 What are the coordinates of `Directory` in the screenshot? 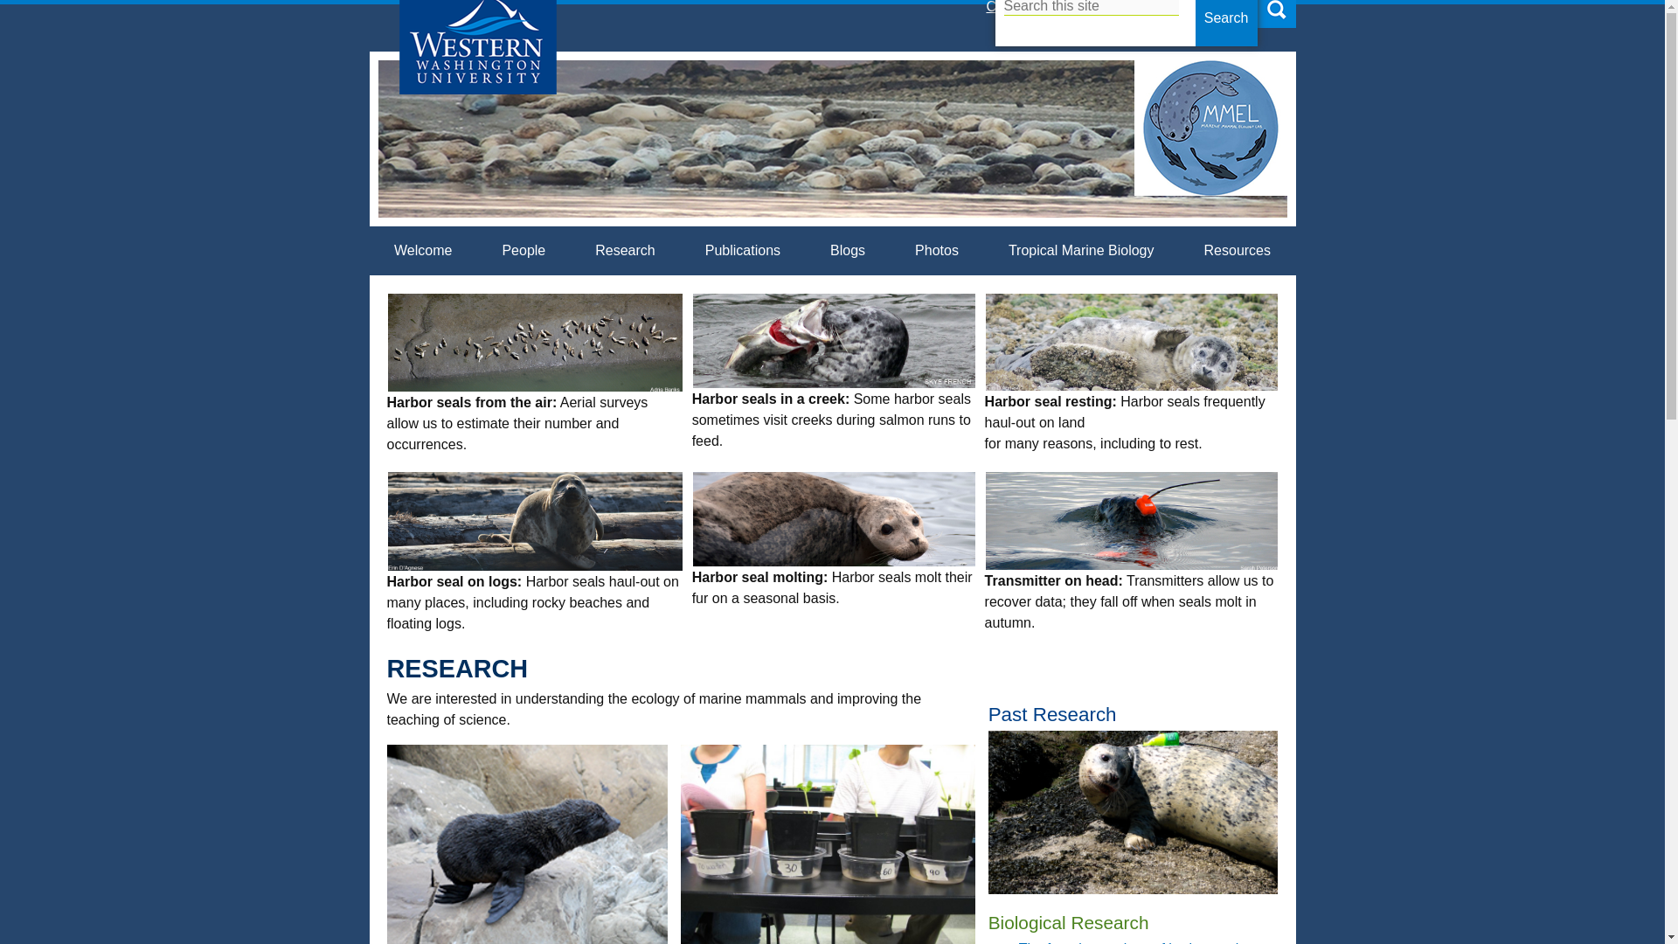 It's located at (1089, 7).